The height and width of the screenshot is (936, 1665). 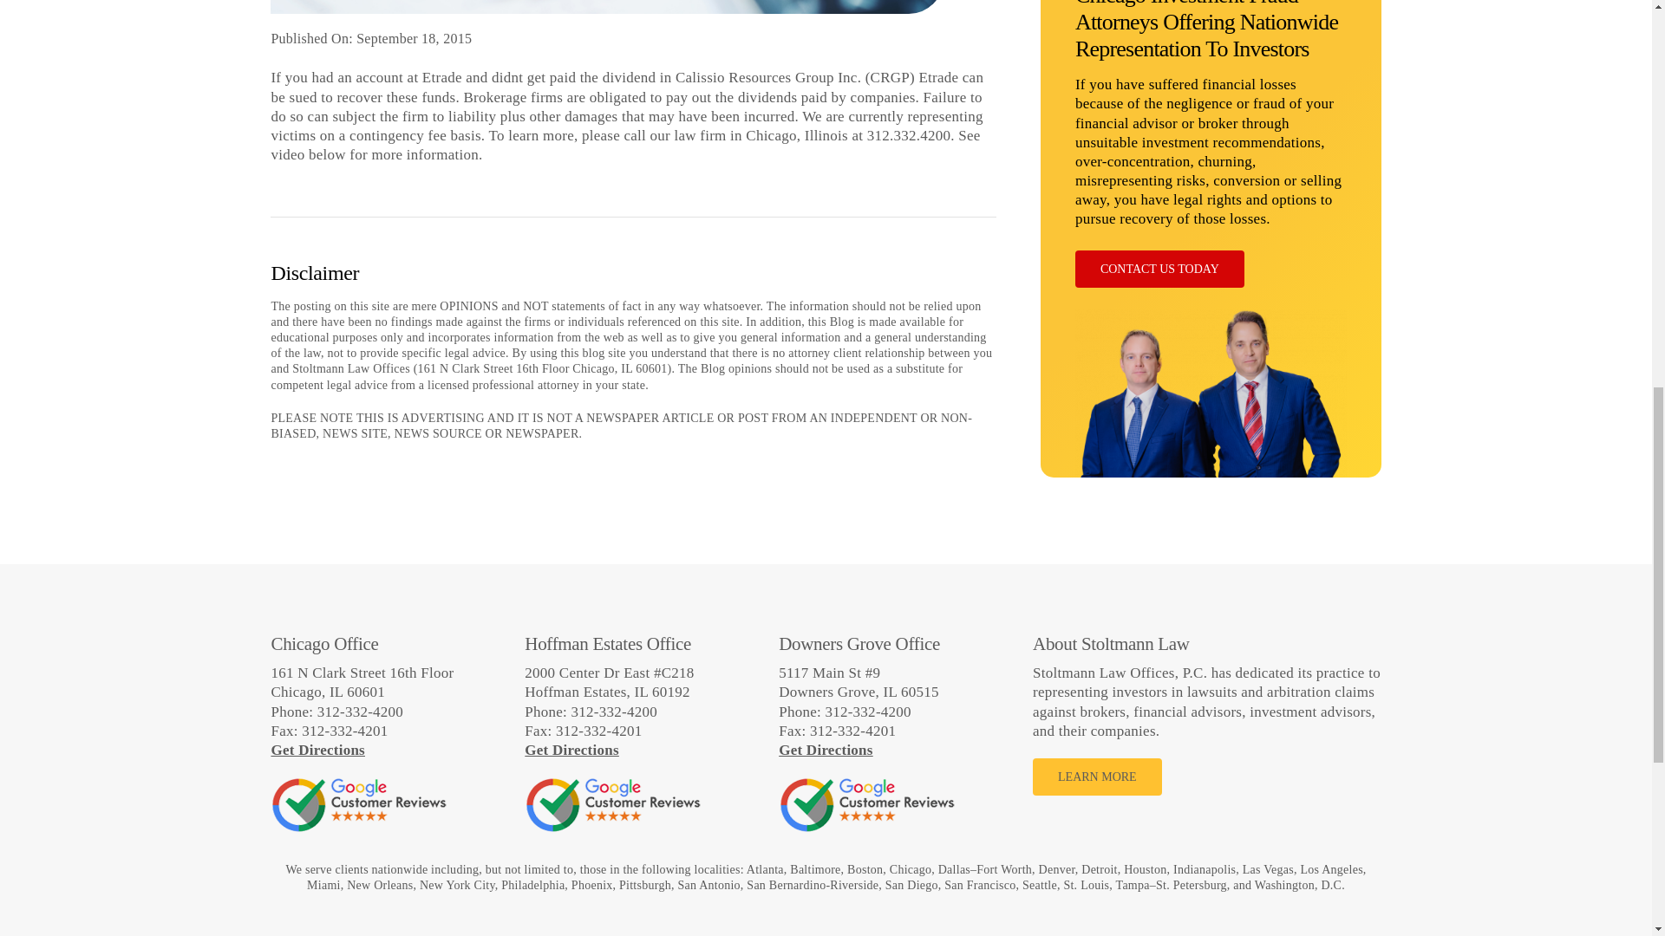 What do you see at coordinates (612, 805) in the screenshot?
I see `Google Customer Reviews` at bounding box center [612, 805].